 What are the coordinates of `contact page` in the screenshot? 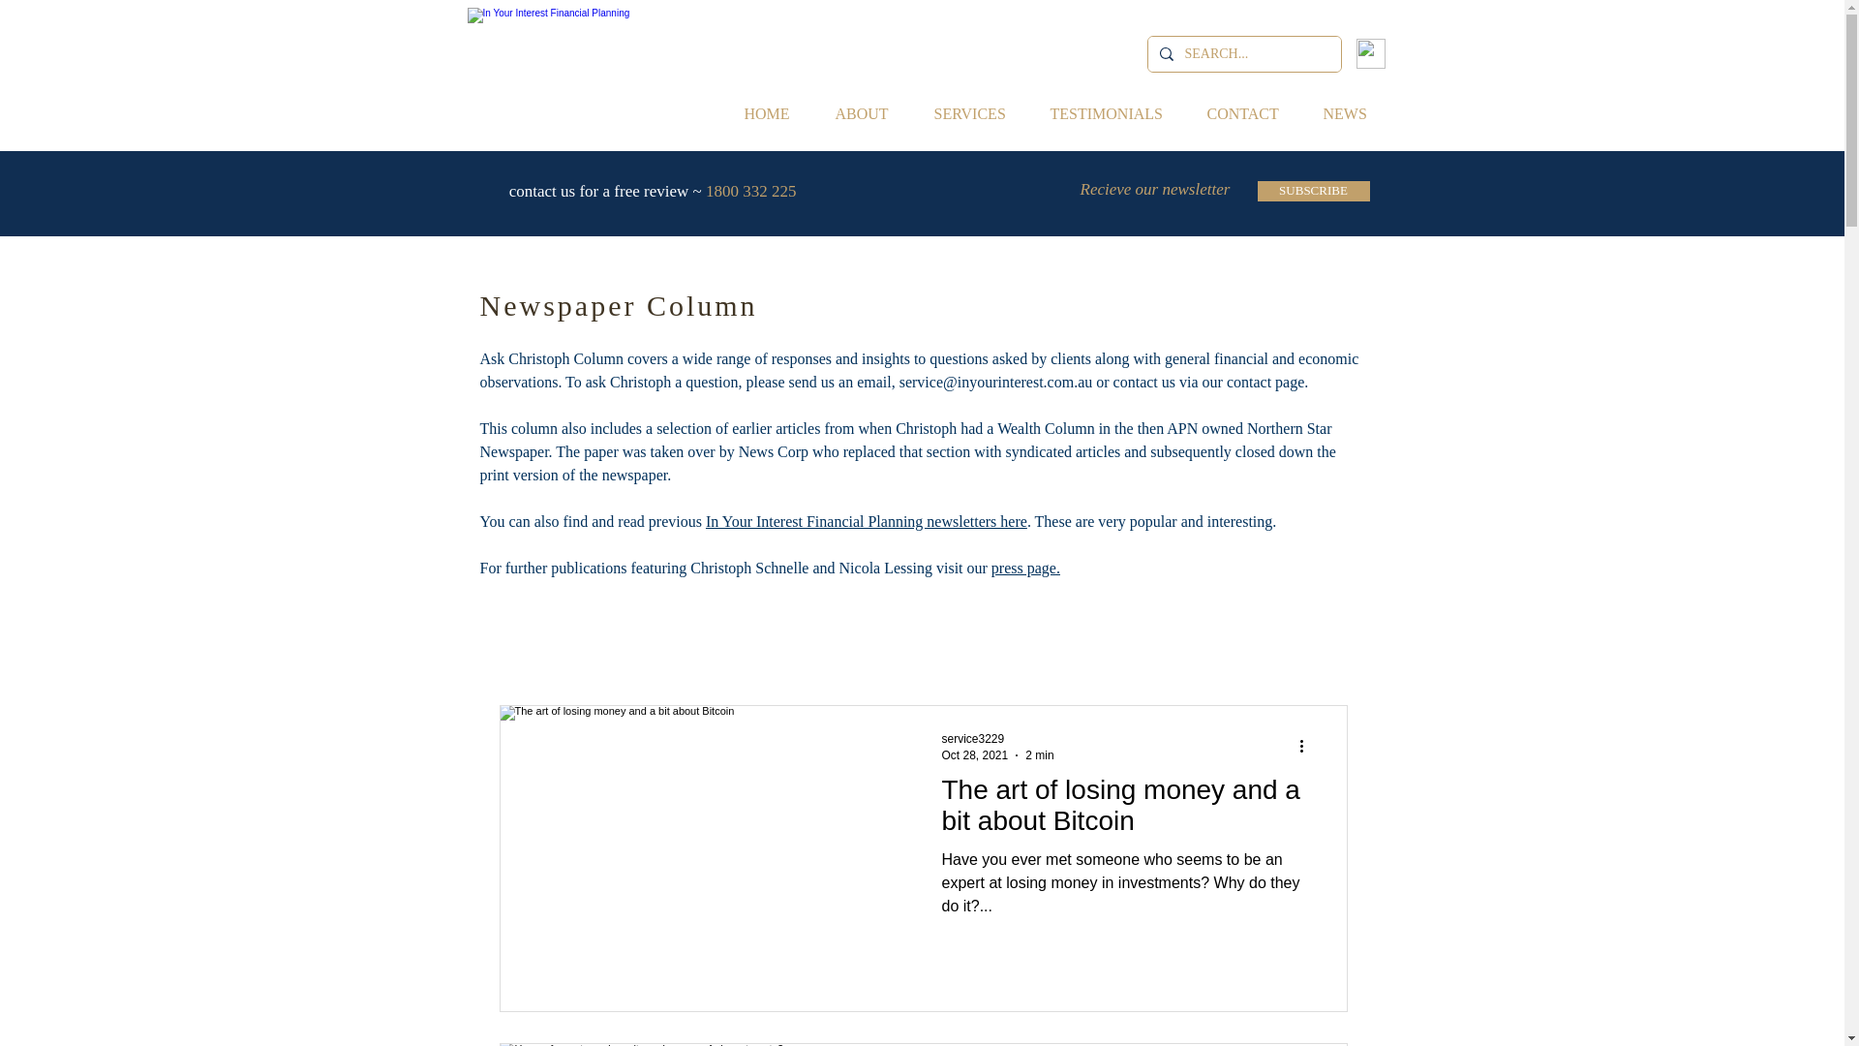 It's located at (1265, 382).